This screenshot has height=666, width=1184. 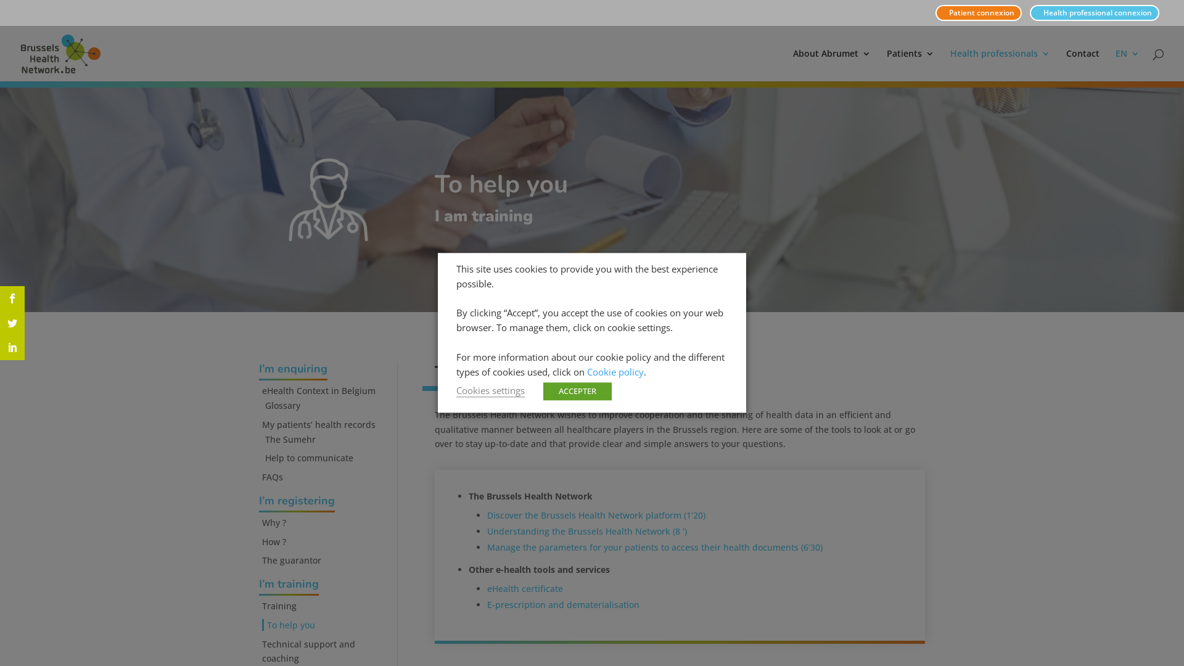 What do you see at coordinates (1127, 65) in the screenshot?
I see `EN` at bounding box center [1127, 65].